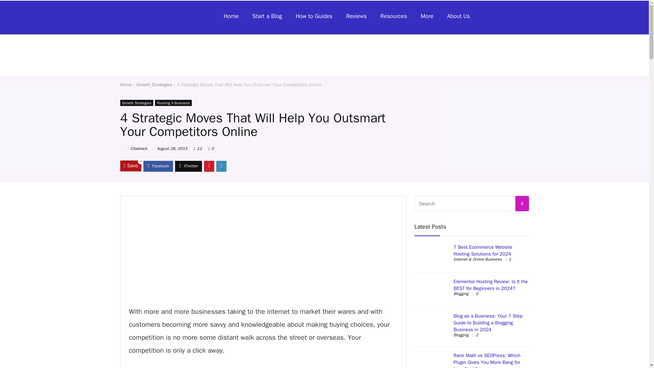  What do you see at coordinates (231, 16) in the screenshot?
I see `Home` at bounding box center [231, 16].